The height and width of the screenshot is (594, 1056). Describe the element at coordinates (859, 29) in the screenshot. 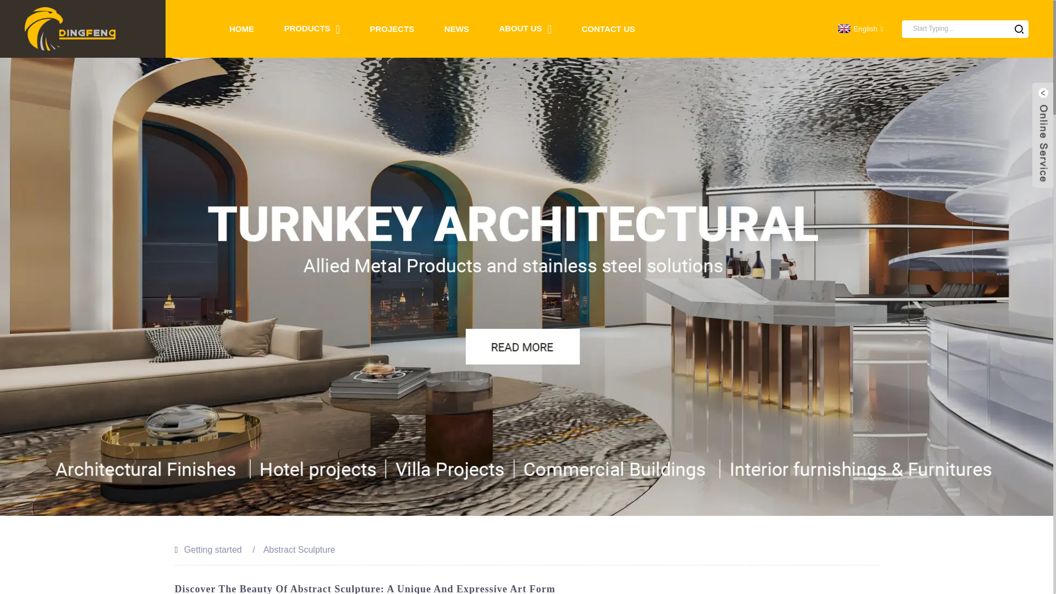

I see `English` at that location.